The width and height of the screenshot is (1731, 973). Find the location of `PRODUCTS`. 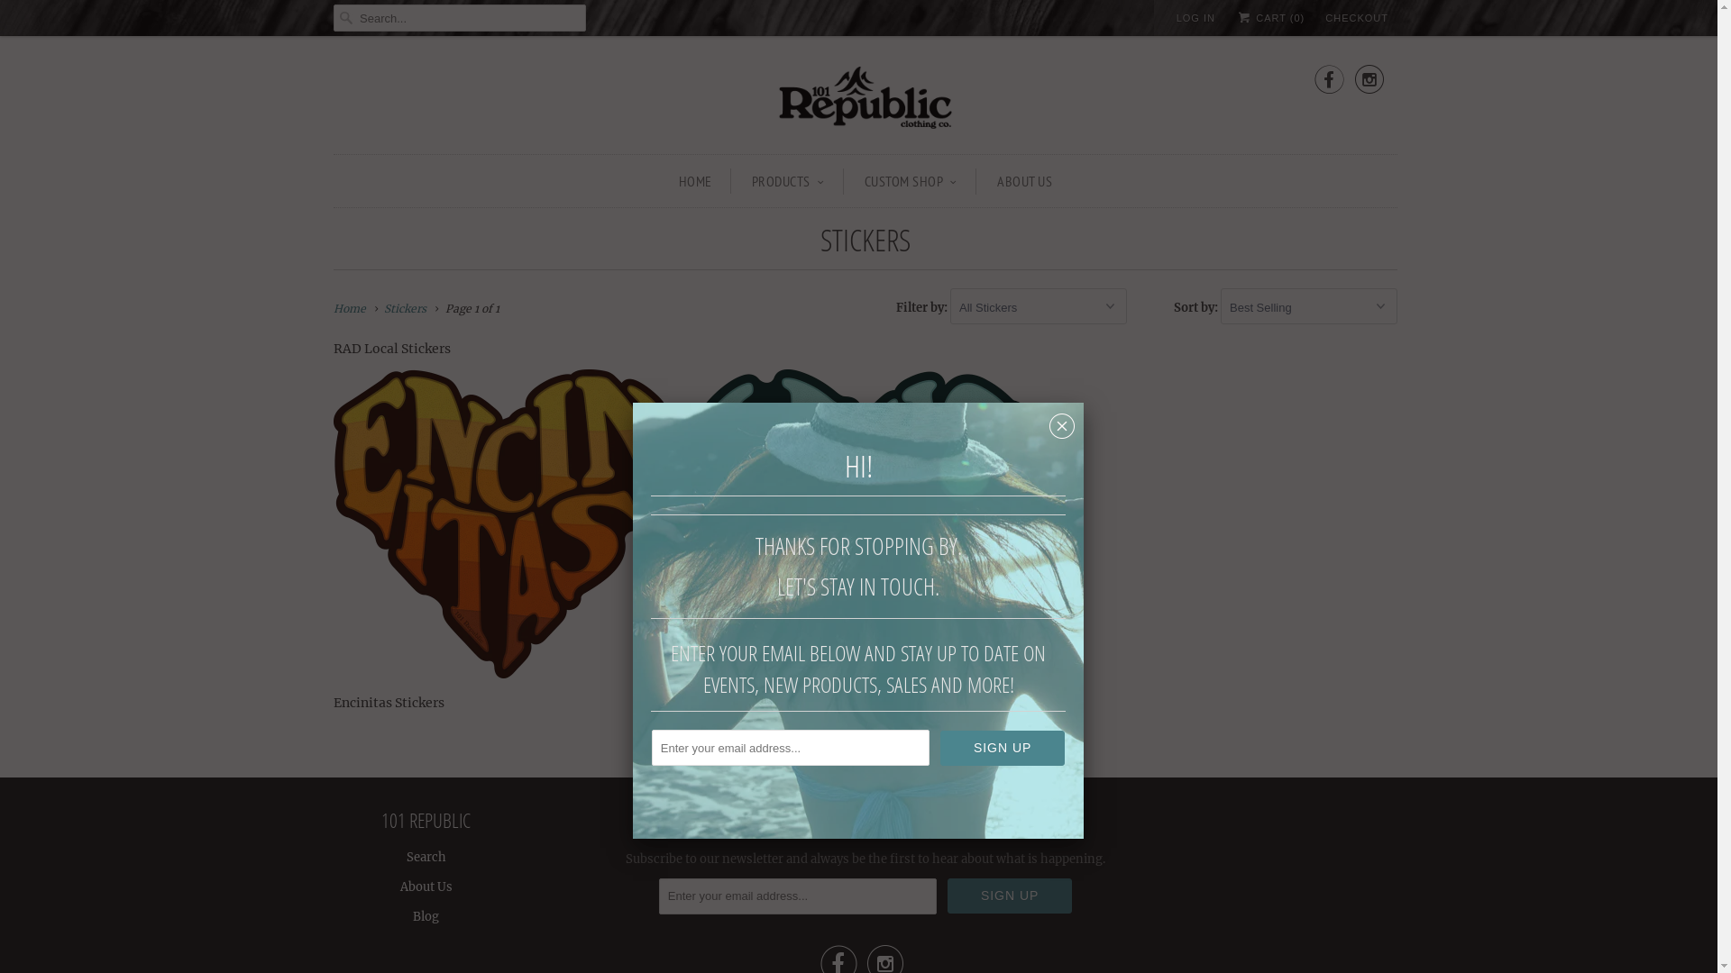

PRODUCTS is located at coordinates (788, 181).